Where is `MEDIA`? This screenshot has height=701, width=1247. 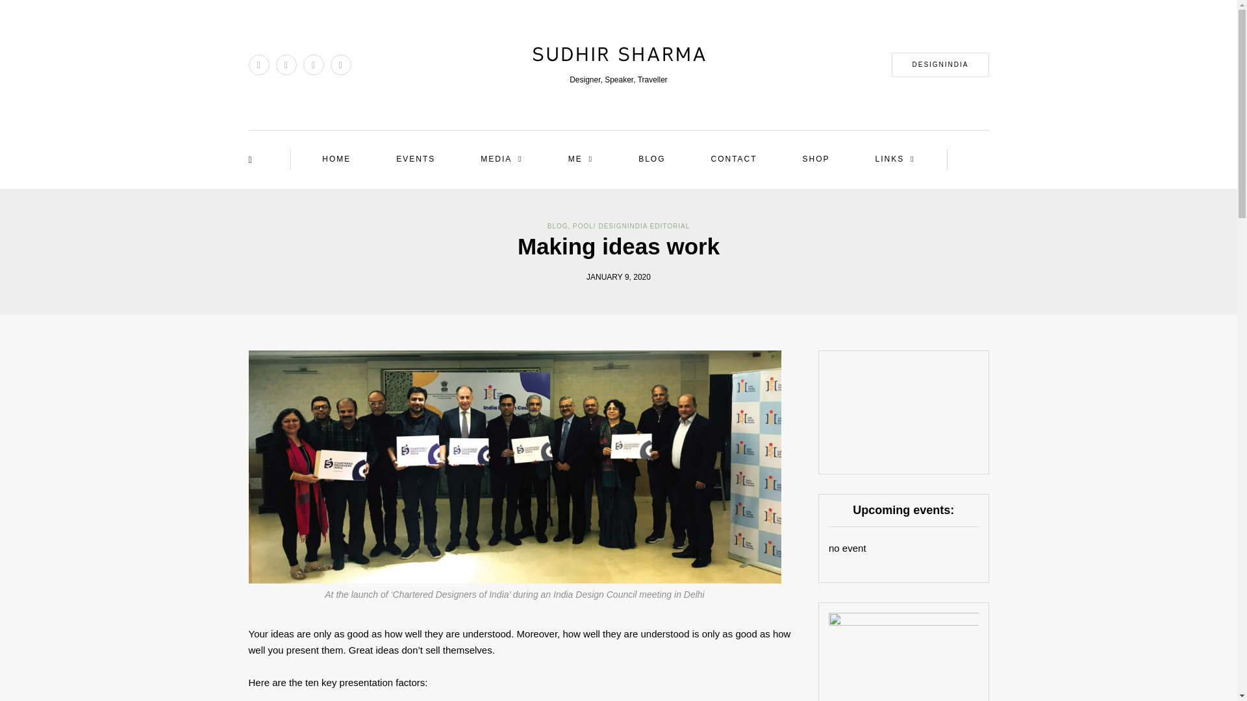 MEDIA is located at coordinates (501, 160).